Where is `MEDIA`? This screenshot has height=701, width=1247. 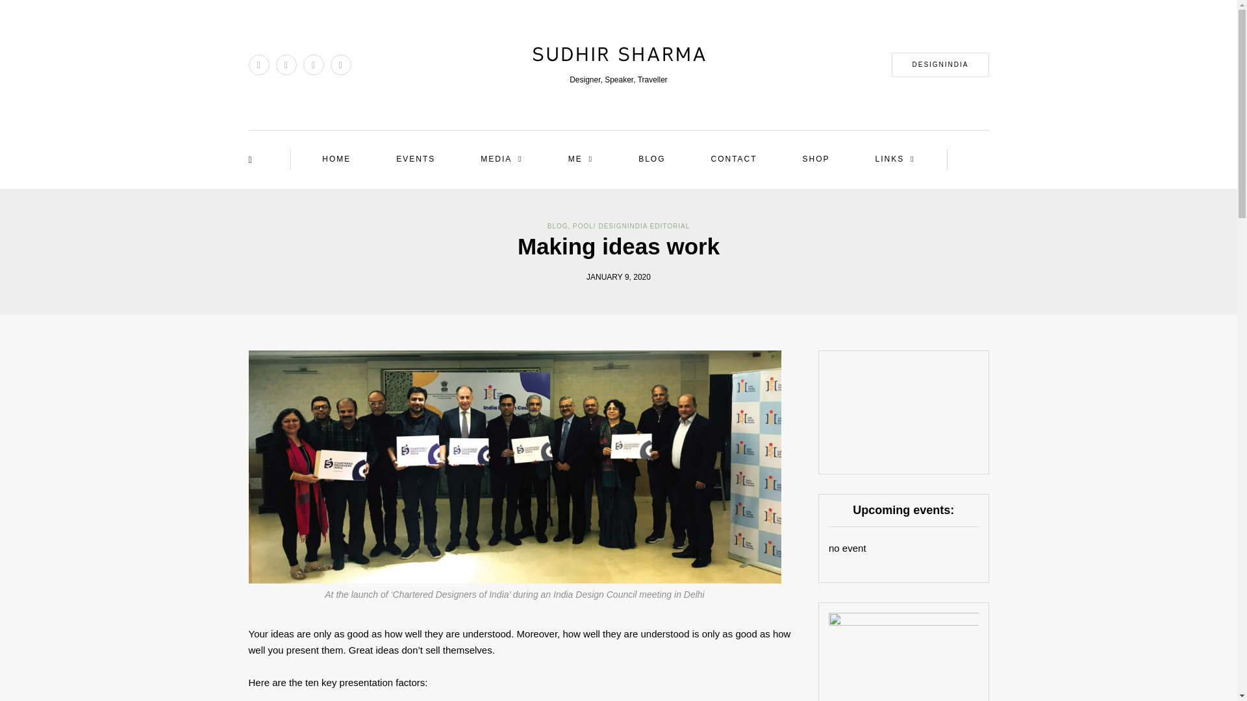 MEDIA is located at coordinates (501, 160).